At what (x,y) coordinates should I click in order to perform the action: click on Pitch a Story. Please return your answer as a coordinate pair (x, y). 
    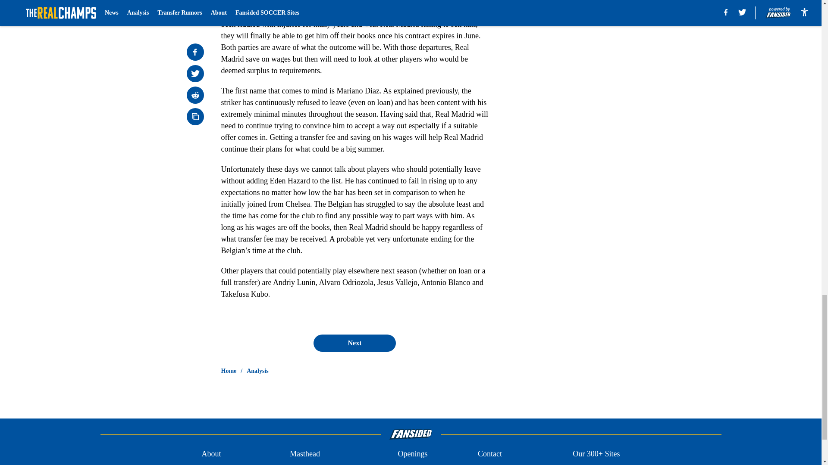
    Looking at the image, I should click on (310, 464).